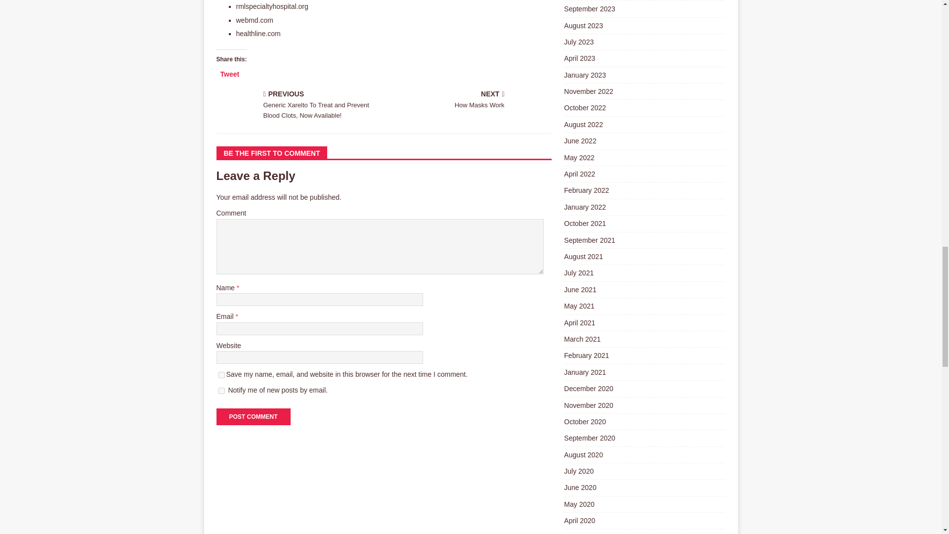 This screenshot has height=534, width=949. I want to click on subscribe, so click(221, 375).